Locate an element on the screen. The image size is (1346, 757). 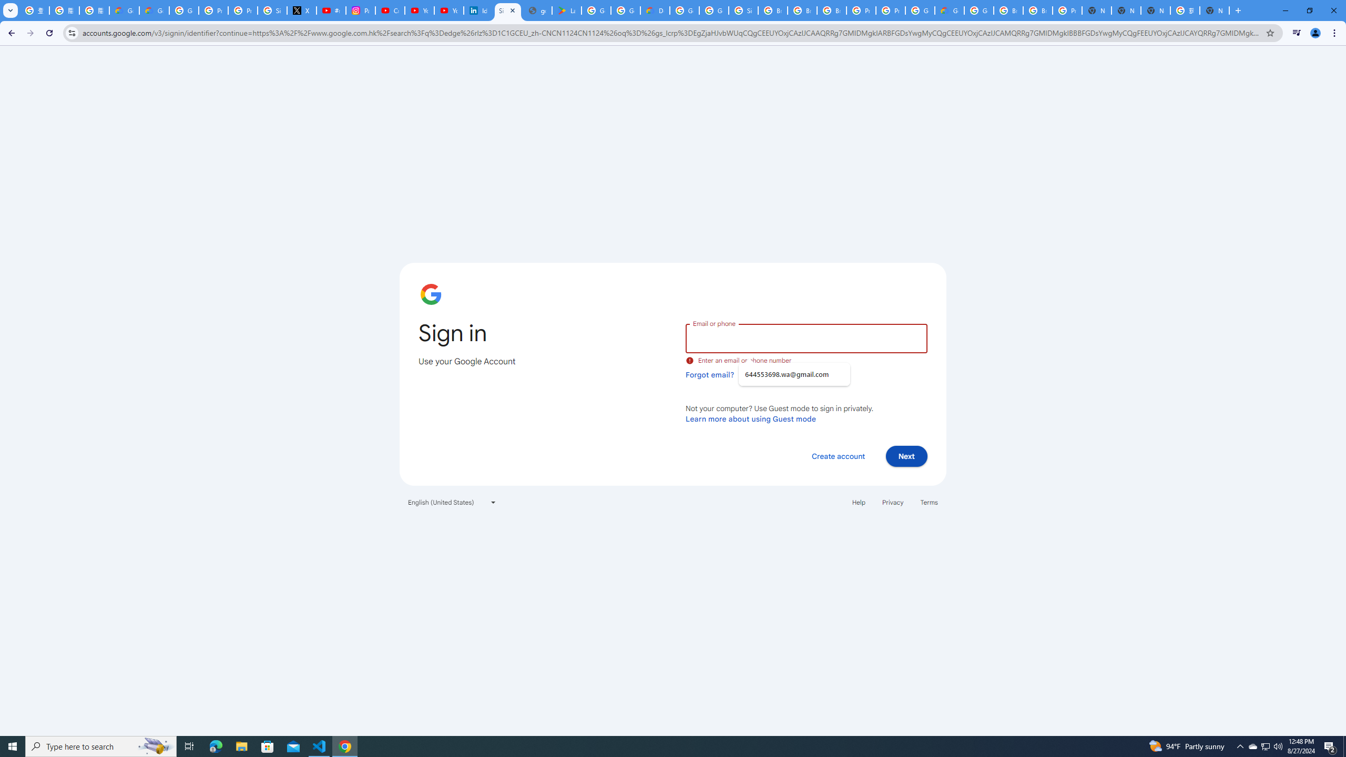
Browse Chrome as a guest - Computer - Google Chrome Help is located at coordinates (802, 11).